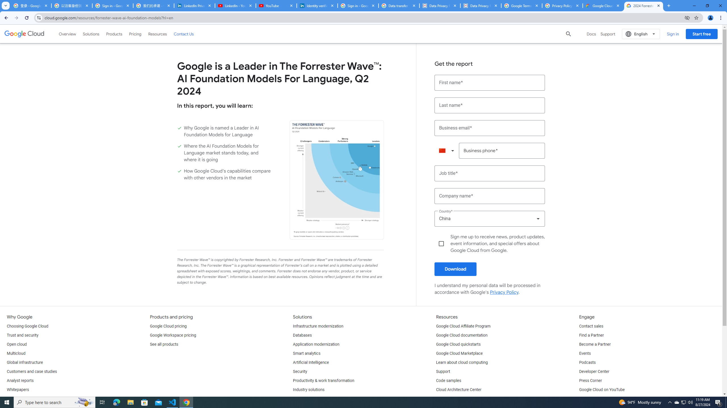 The image size is (727, 408). What do you see at coordinates (25, 363) in the screenshot?
I see `Global infrastructure` at bounding box center [25, 363].